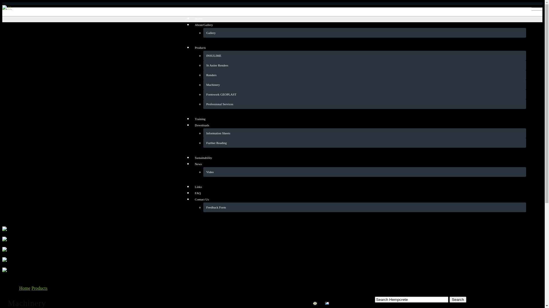 Image resolution: width=549 pixels, height=308 pixels. What do you see at coordinates (365, 65) in the screenshot?
I see `St Astier Renders` at bounding box center [365, 65].